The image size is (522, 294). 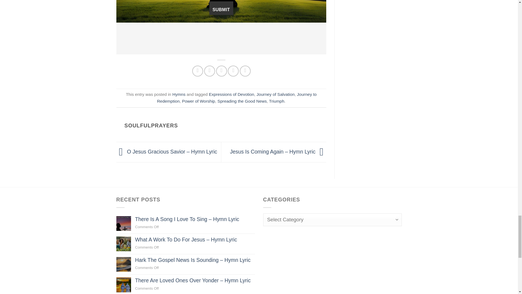 What do you see at coordinates (232, 94) in the screenshot?
I see `Expressions of Devotion` at bounding box center [232, 94].